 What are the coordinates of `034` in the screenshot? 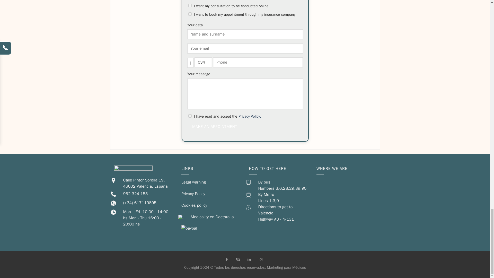 It's located at (203, 62).